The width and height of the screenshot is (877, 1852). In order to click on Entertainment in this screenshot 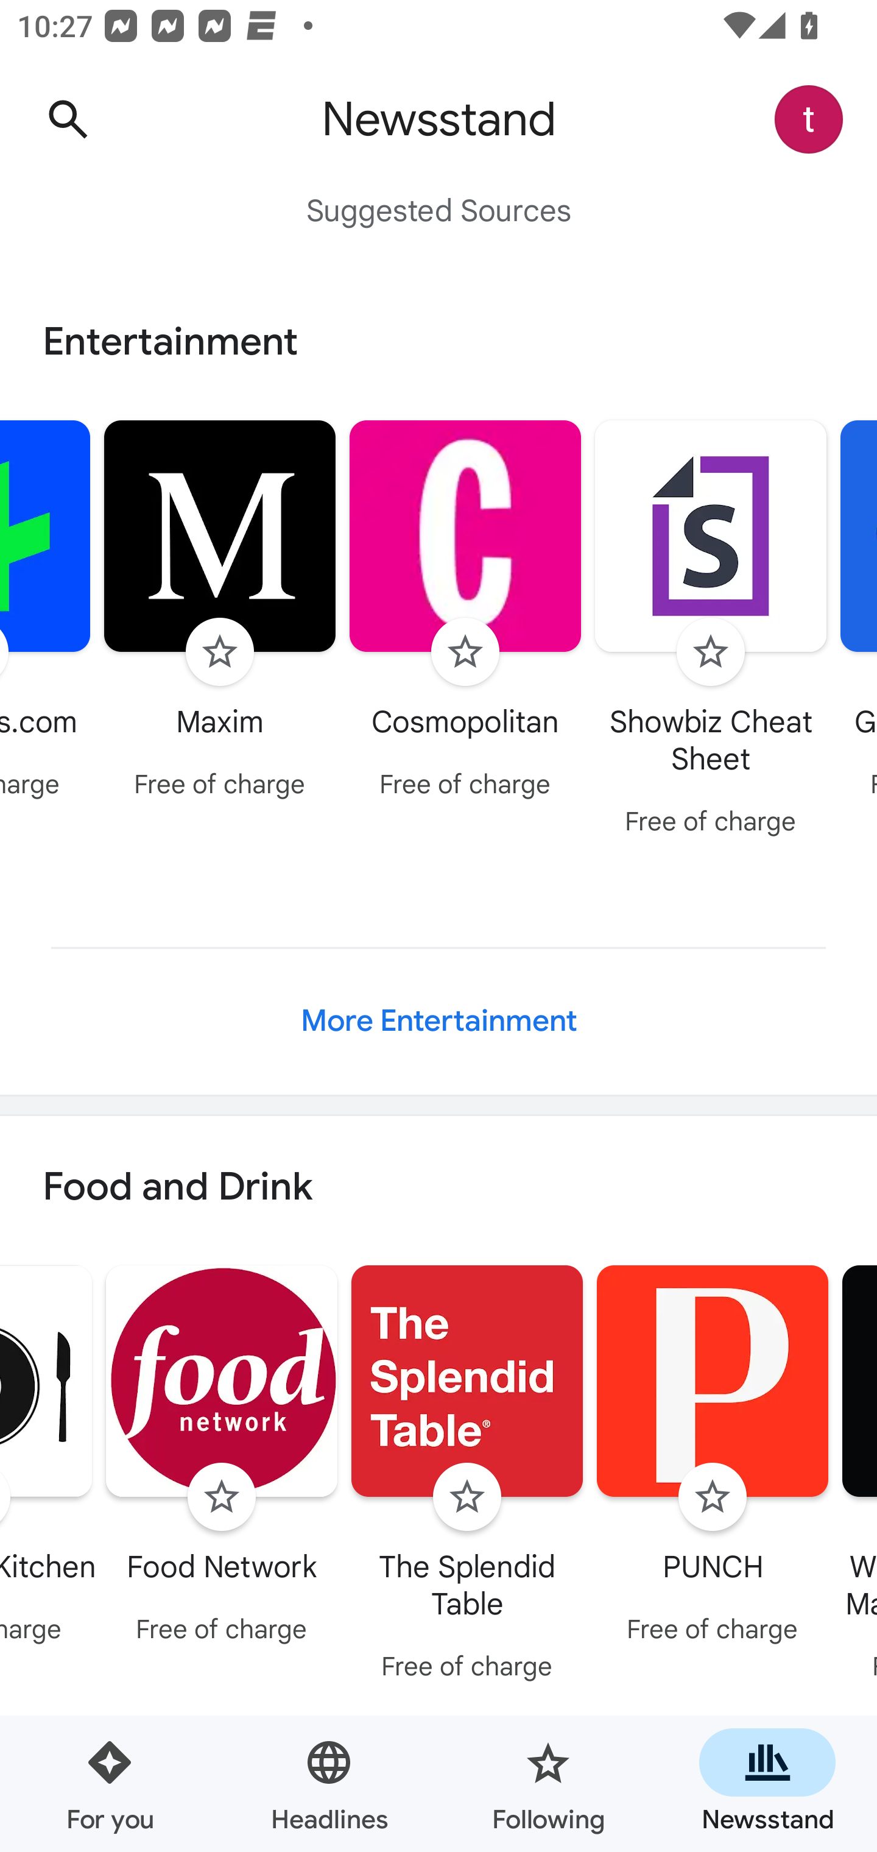, I will do `click(438, 341)`.